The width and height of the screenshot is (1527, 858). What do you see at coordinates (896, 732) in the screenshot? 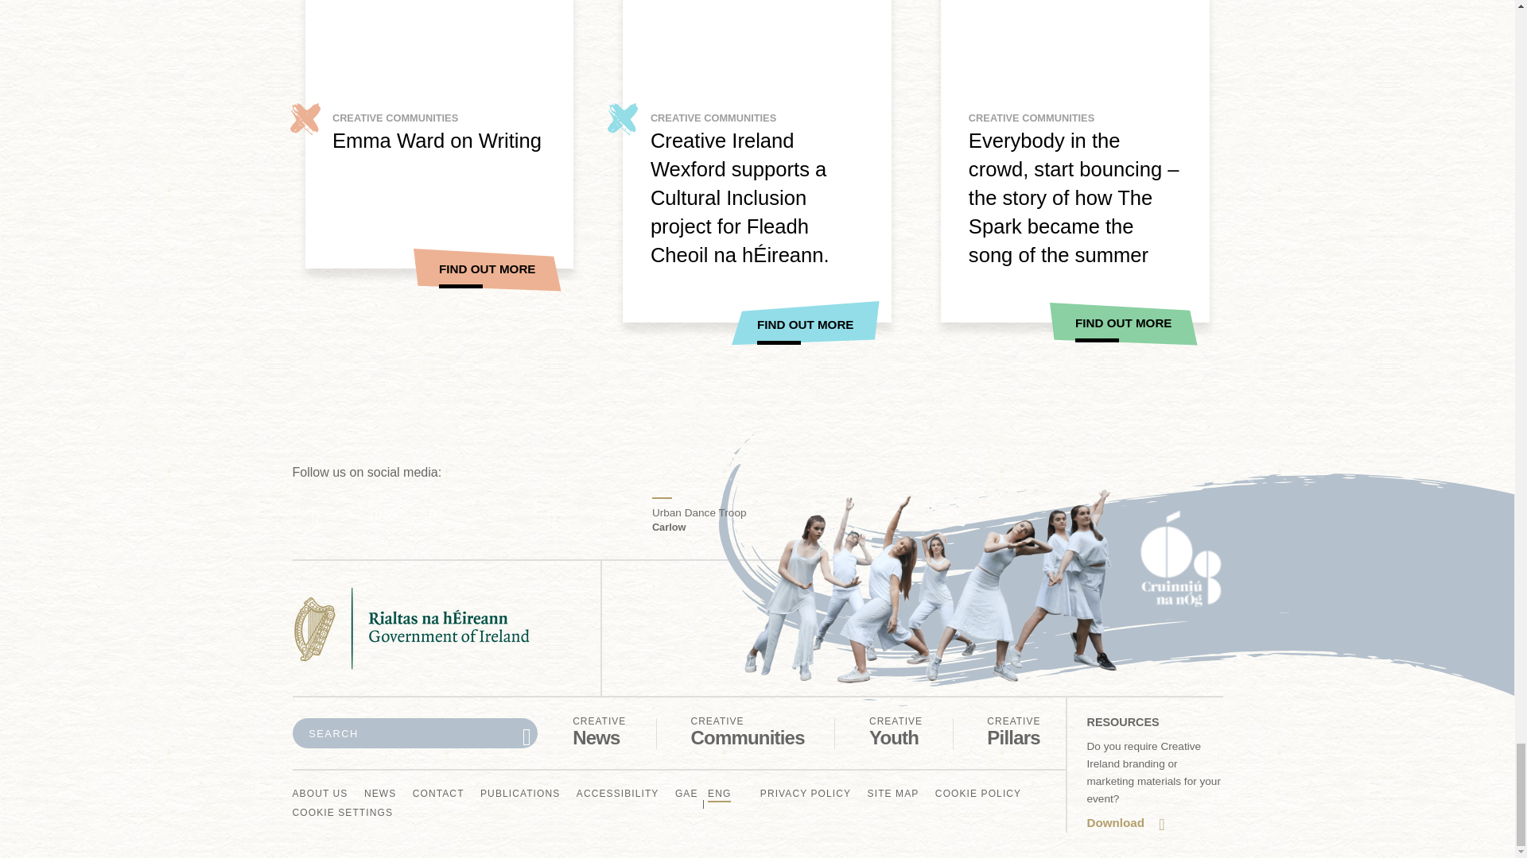
I see `ABOUT US` at bounding box center [896, 732].